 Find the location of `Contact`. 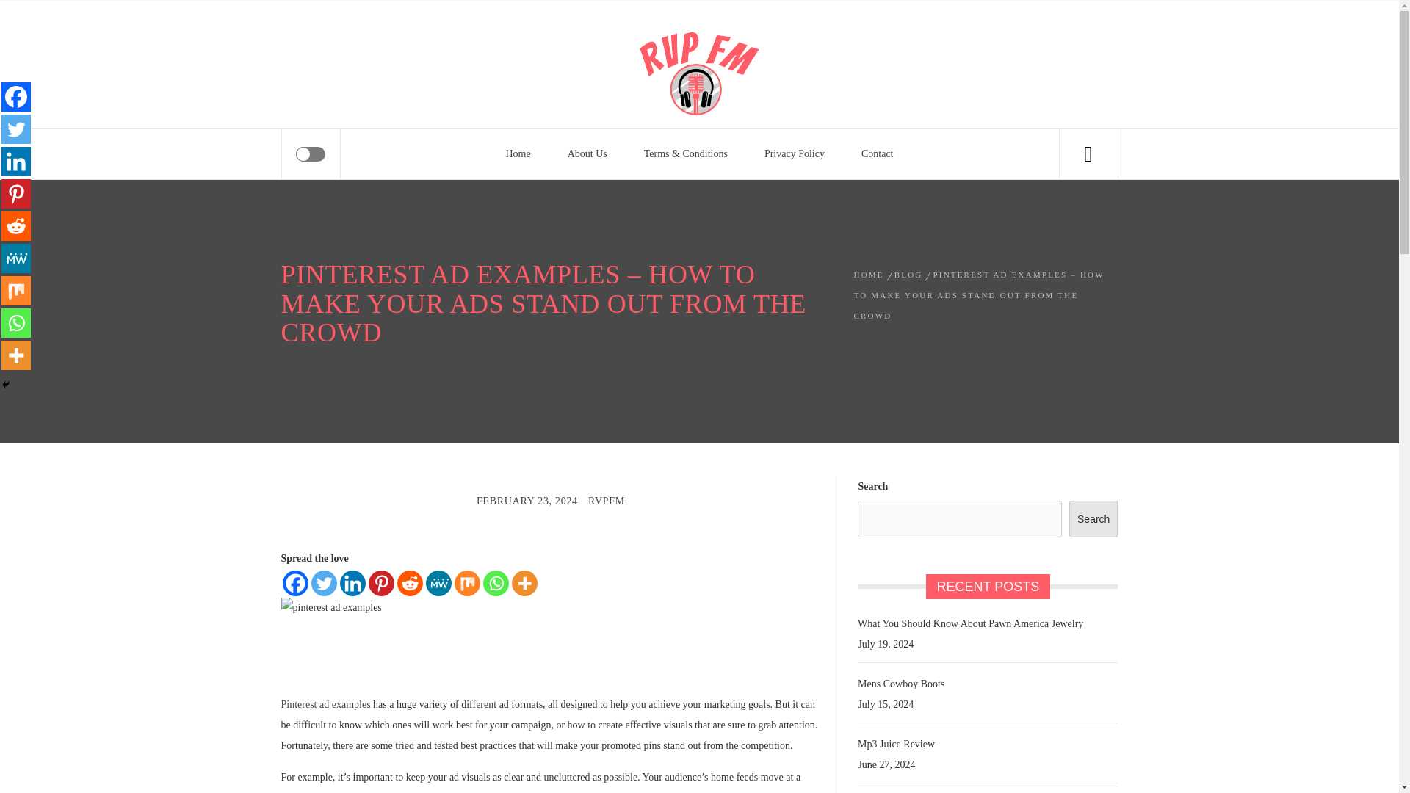

Contact is located at coordinates (878, 154).